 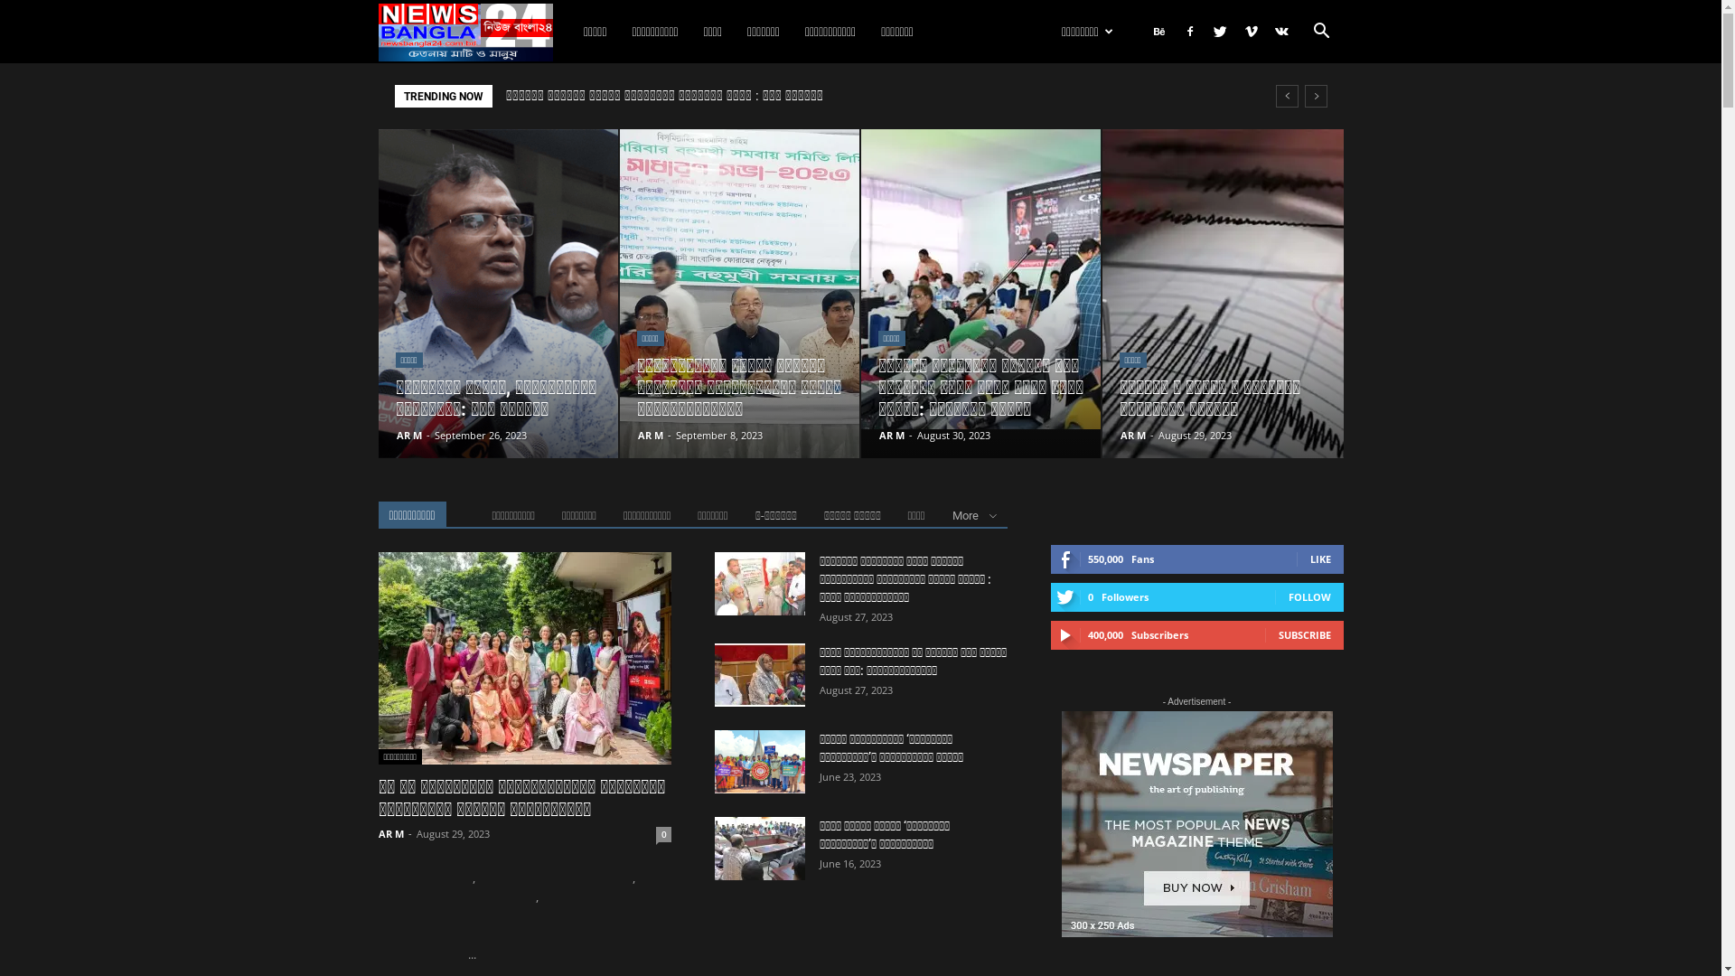 I want to click on Facebook, so click(x=1190, y=32).